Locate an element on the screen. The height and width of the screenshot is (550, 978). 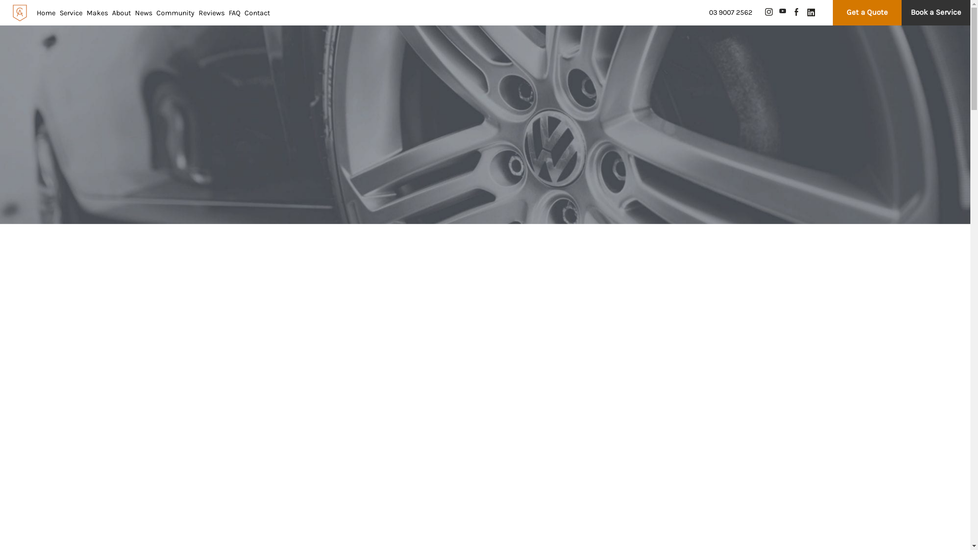
About is located at coordinates (121, 13).